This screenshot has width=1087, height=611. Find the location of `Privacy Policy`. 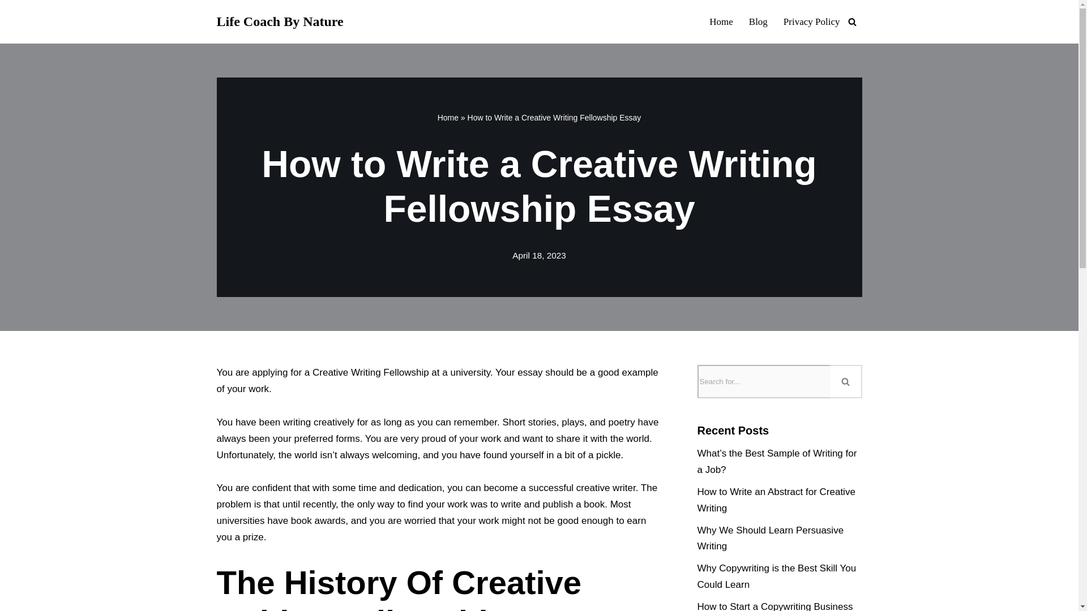

Privacy Policy is located at coordinates (812, 21).